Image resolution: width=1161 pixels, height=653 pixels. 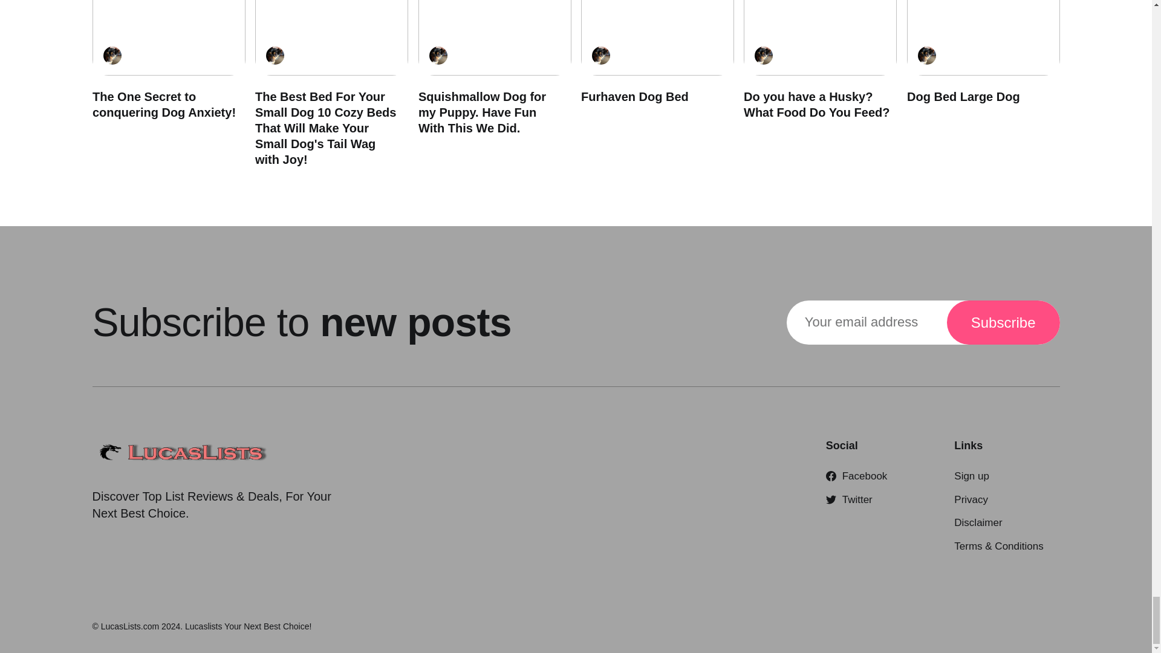 What do you see at coordinates (111, 55) in the screenshot?
I see `Joseph Lucas` at bounding box center [111, 55].